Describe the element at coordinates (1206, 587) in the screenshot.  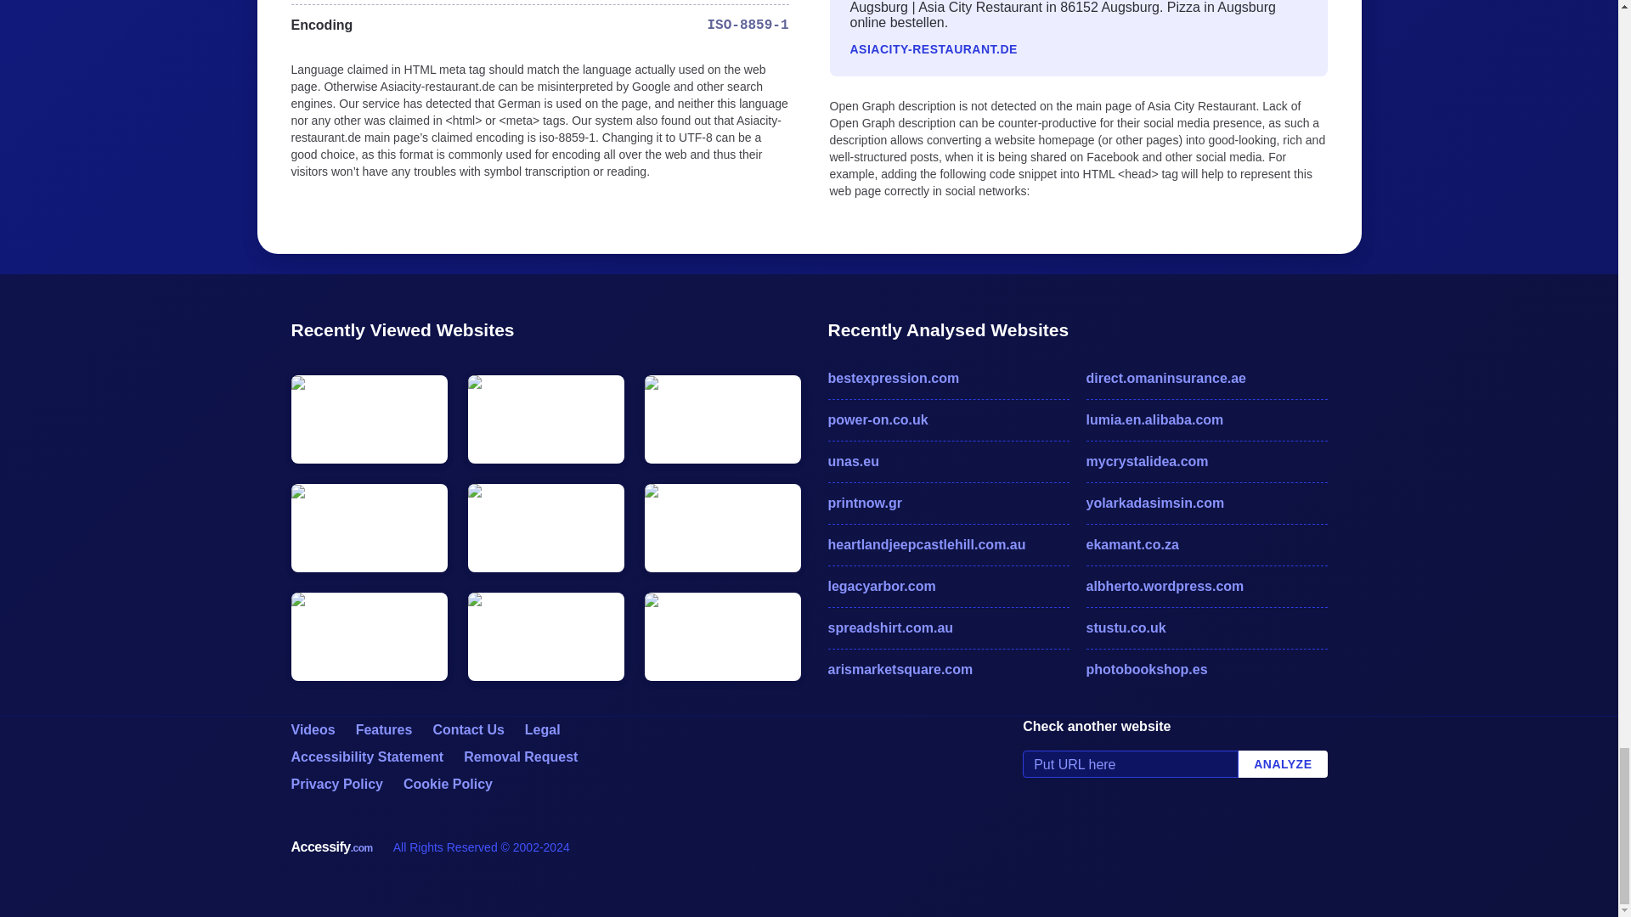
I see `albherto.wordpress.com` at that location.